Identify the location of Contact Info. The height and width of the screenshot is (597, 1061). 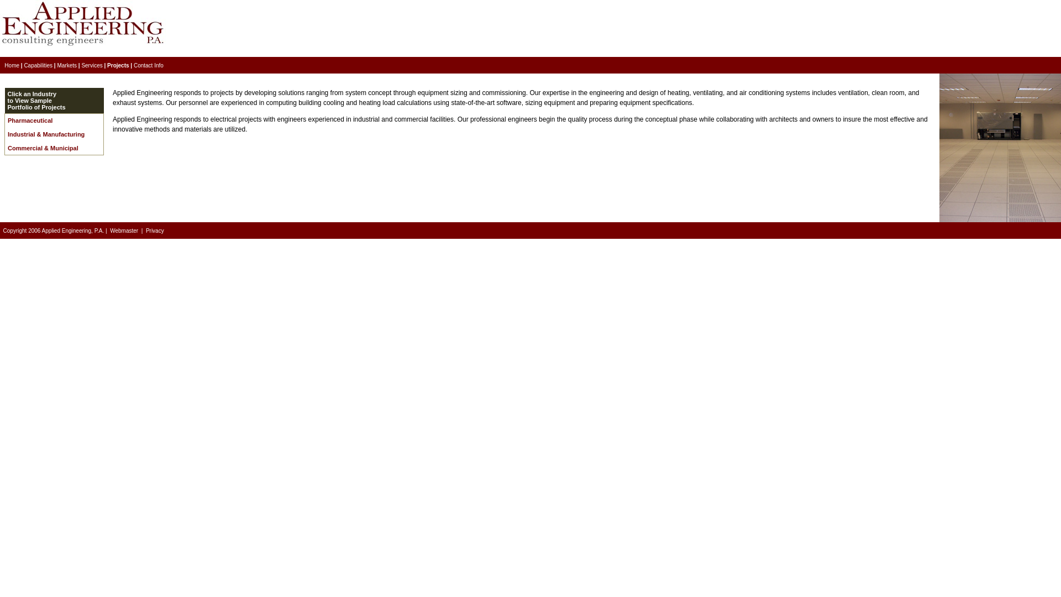
(148, 65).